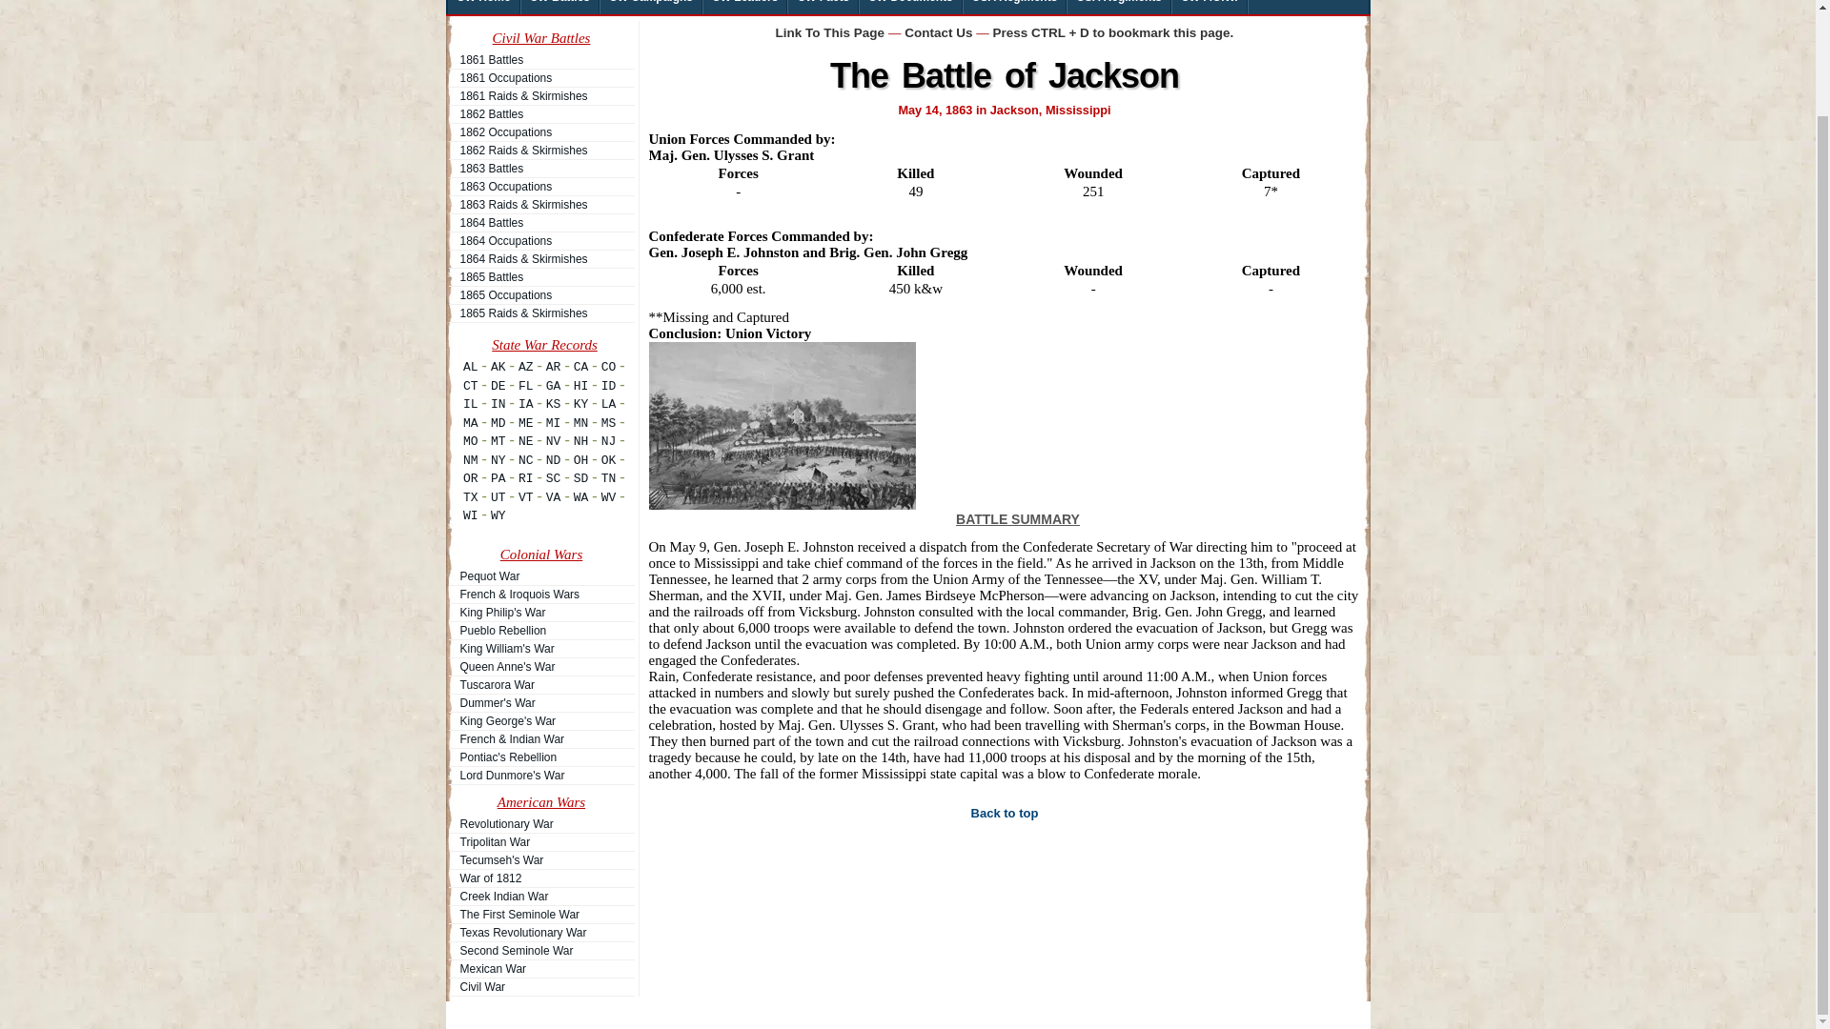  I want to click on Lord Dunmore's War, so click(540, 775).